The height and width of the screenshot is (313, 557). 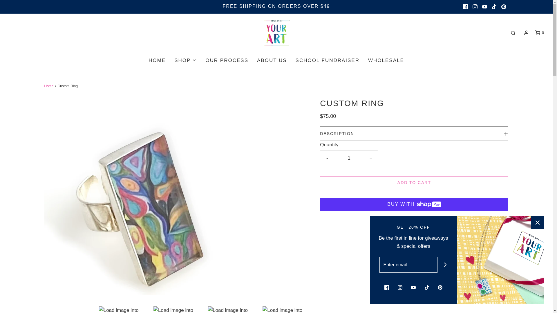 What do you see at coordinates (157, 60) in the screenshot?
I see `HOME` at bounding box center [157, 60].